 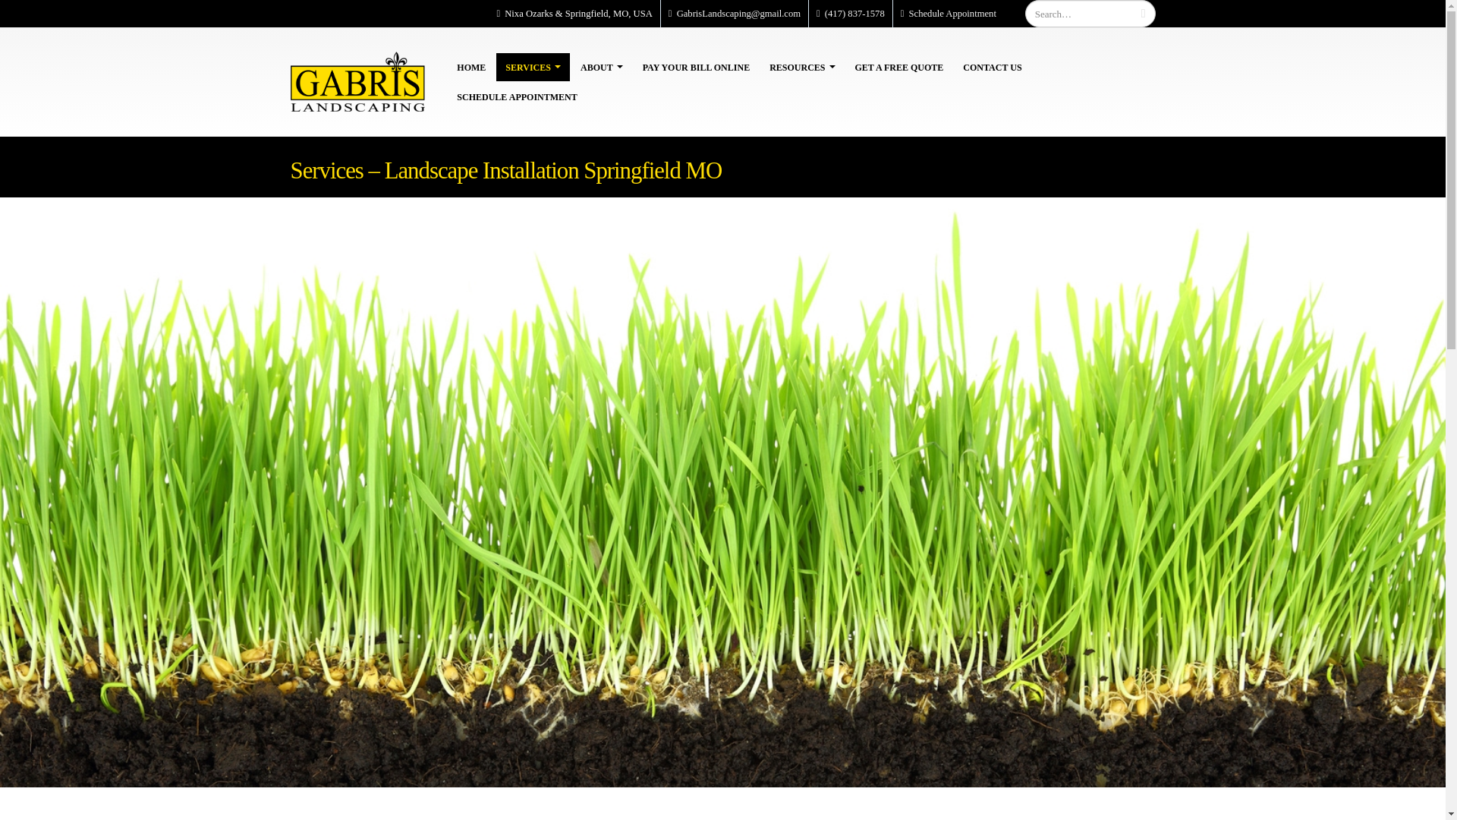 I want to click on Schedule Appointment, so click(x=953, y=13).